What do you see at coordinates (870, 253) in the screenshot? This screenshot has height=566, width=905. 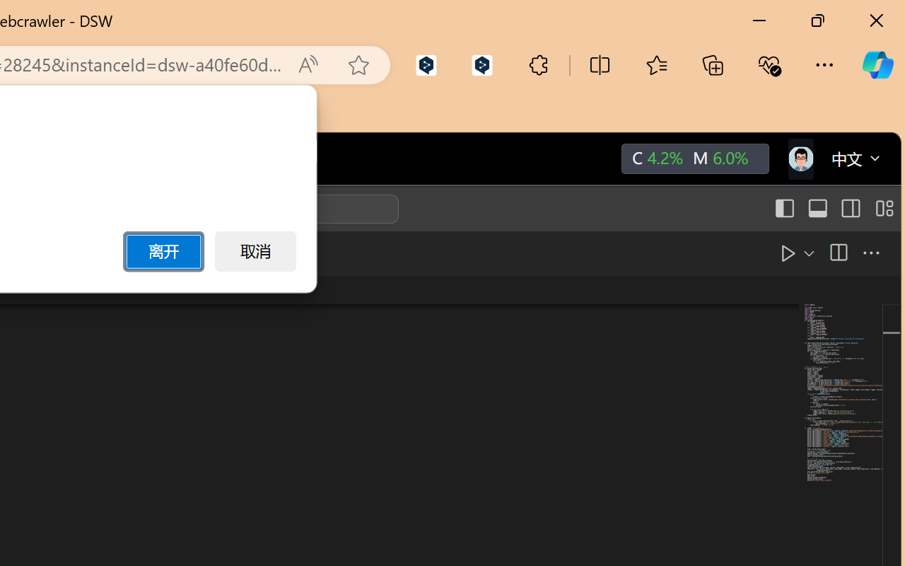 I see `More Actions...` at bounding box center [870, 253].